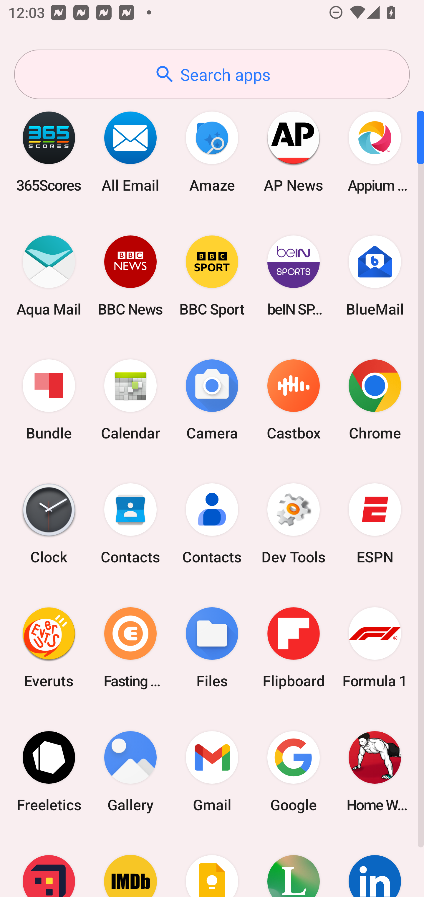  I want to click on Lifesum, so click(293, 865).